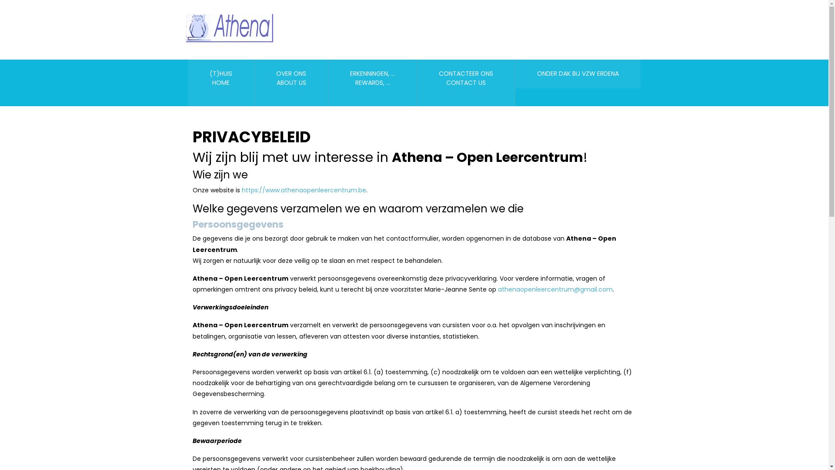 The width and height of the screenshot is (835, 470). What do you see at coordinates (221, 83) in the screenshot?
I see `(T)HUIS
HOME` at bounding box center [221, 83].